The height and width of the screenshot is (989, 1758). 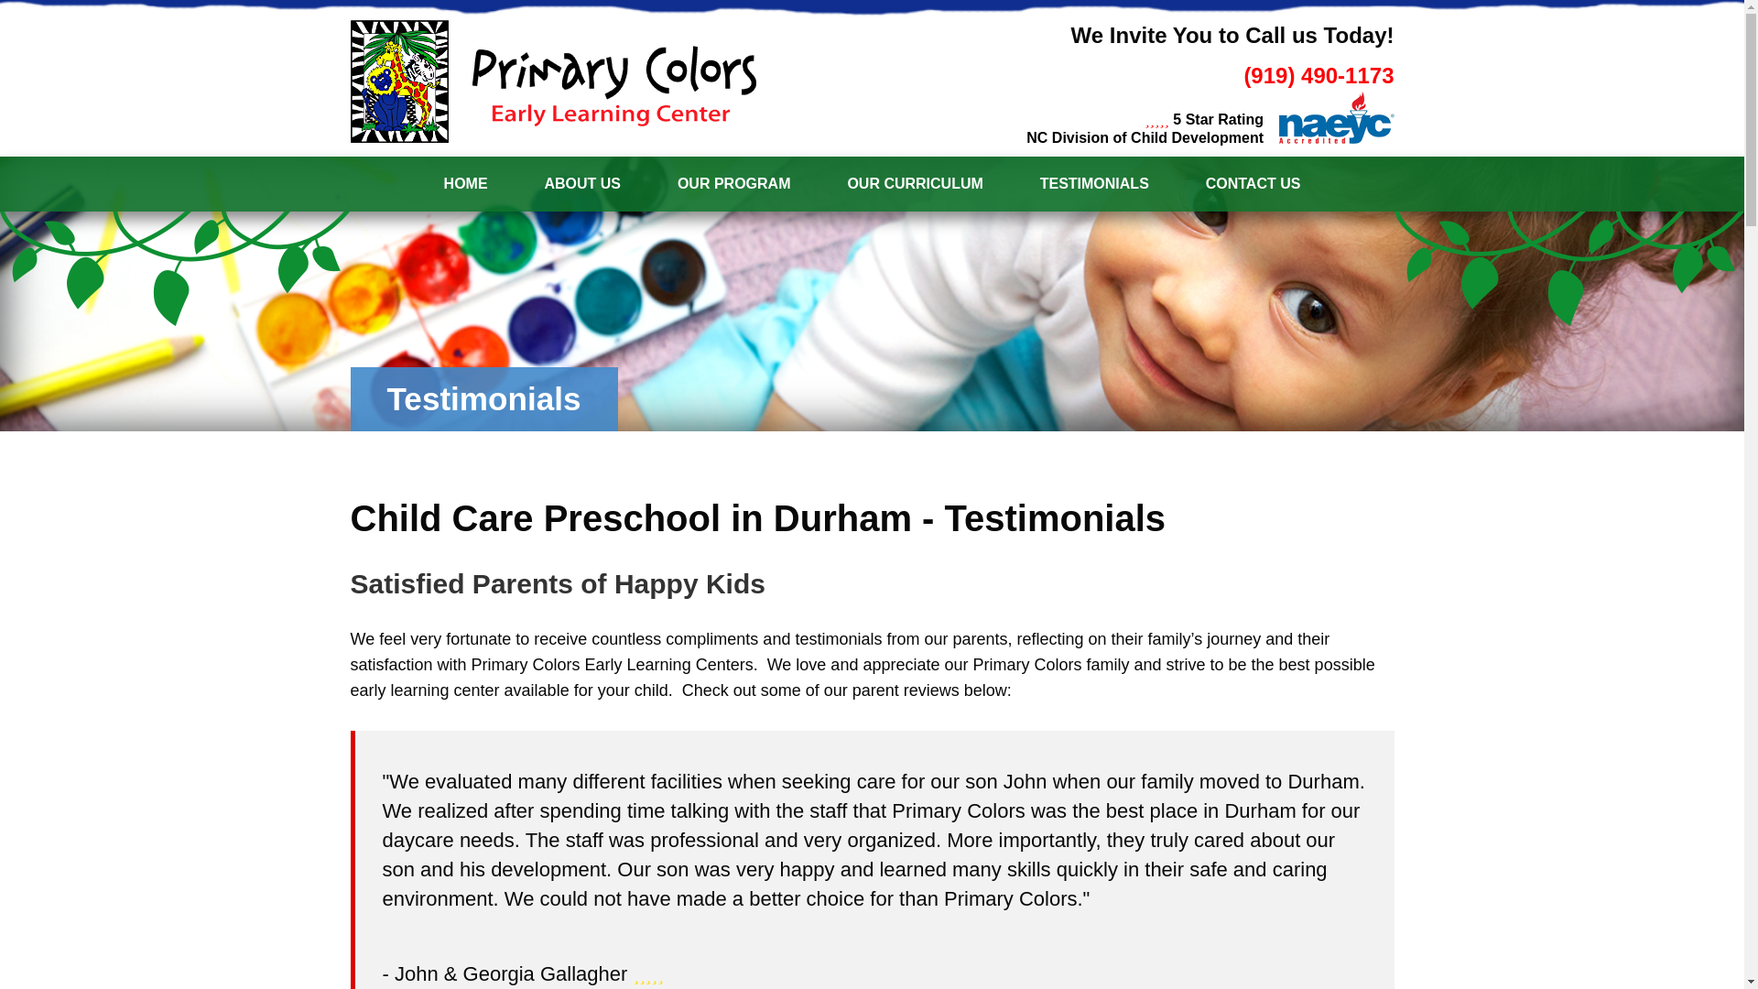 What do you see at coordinates (733, 183) in the screenshot?
I see `OUR PROGRAM` at bounding box center [733, 183].